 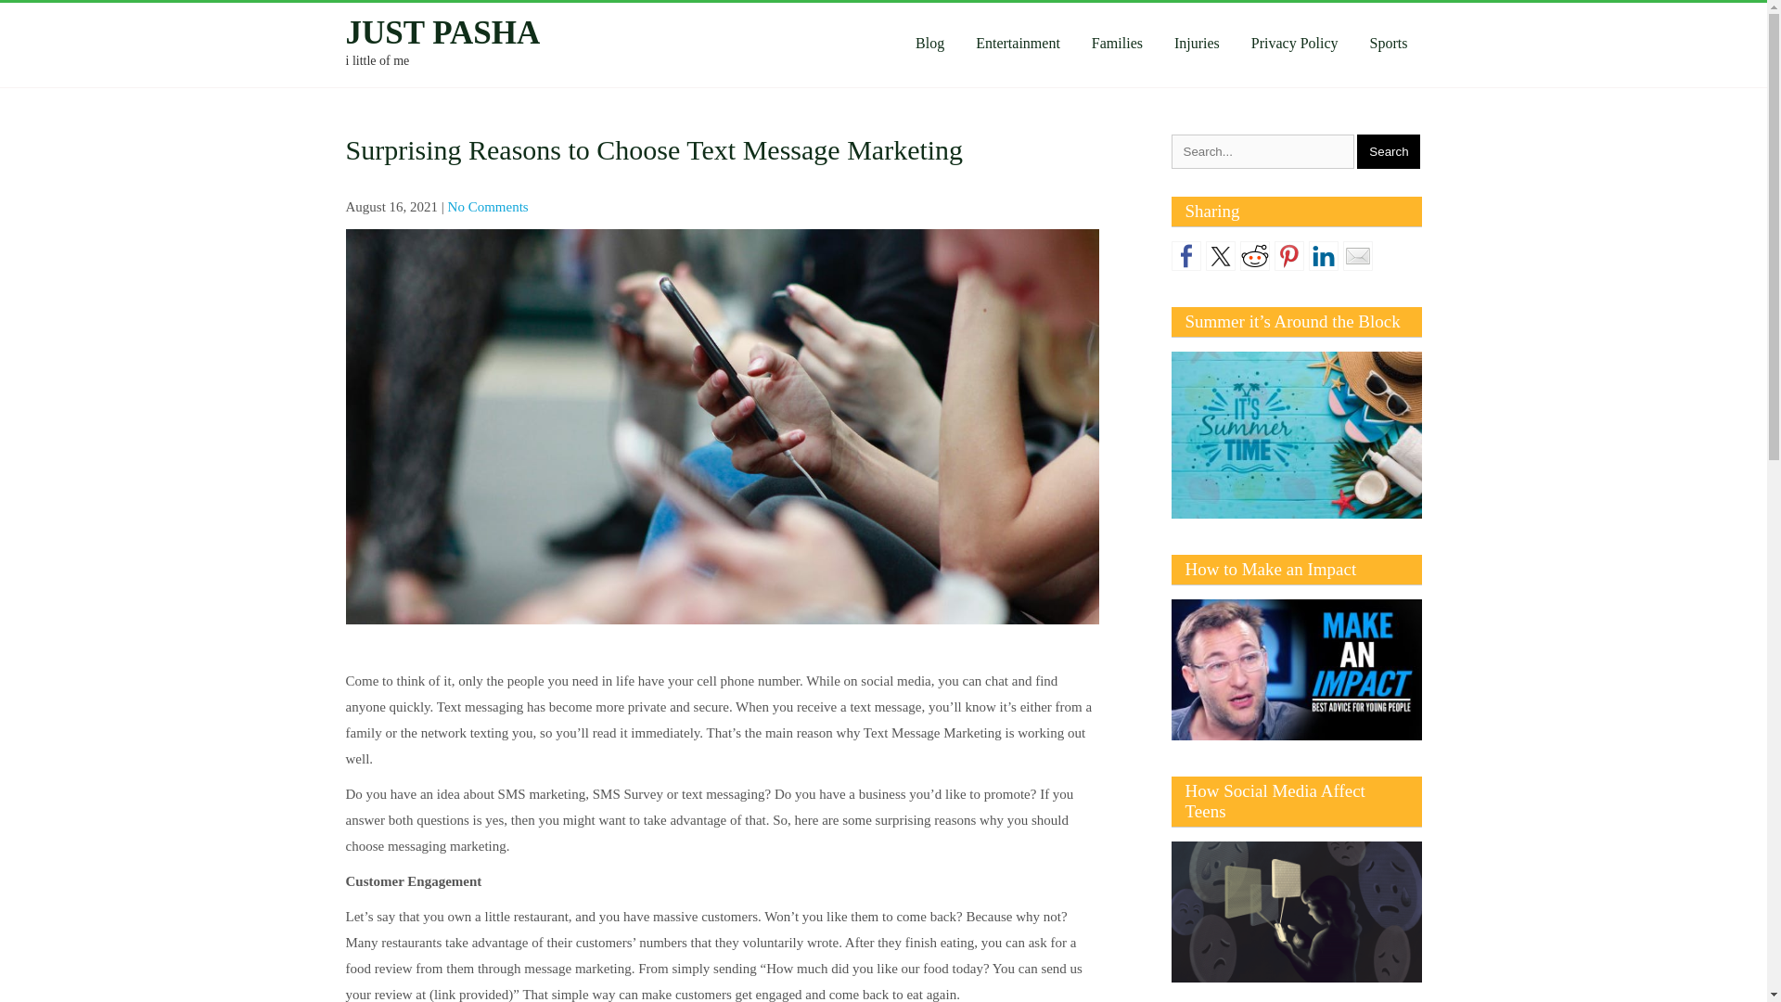 What do you see at coordinates (488, 206) in the screenshot?
I see `No Comments` at bounding box center [488, 206].